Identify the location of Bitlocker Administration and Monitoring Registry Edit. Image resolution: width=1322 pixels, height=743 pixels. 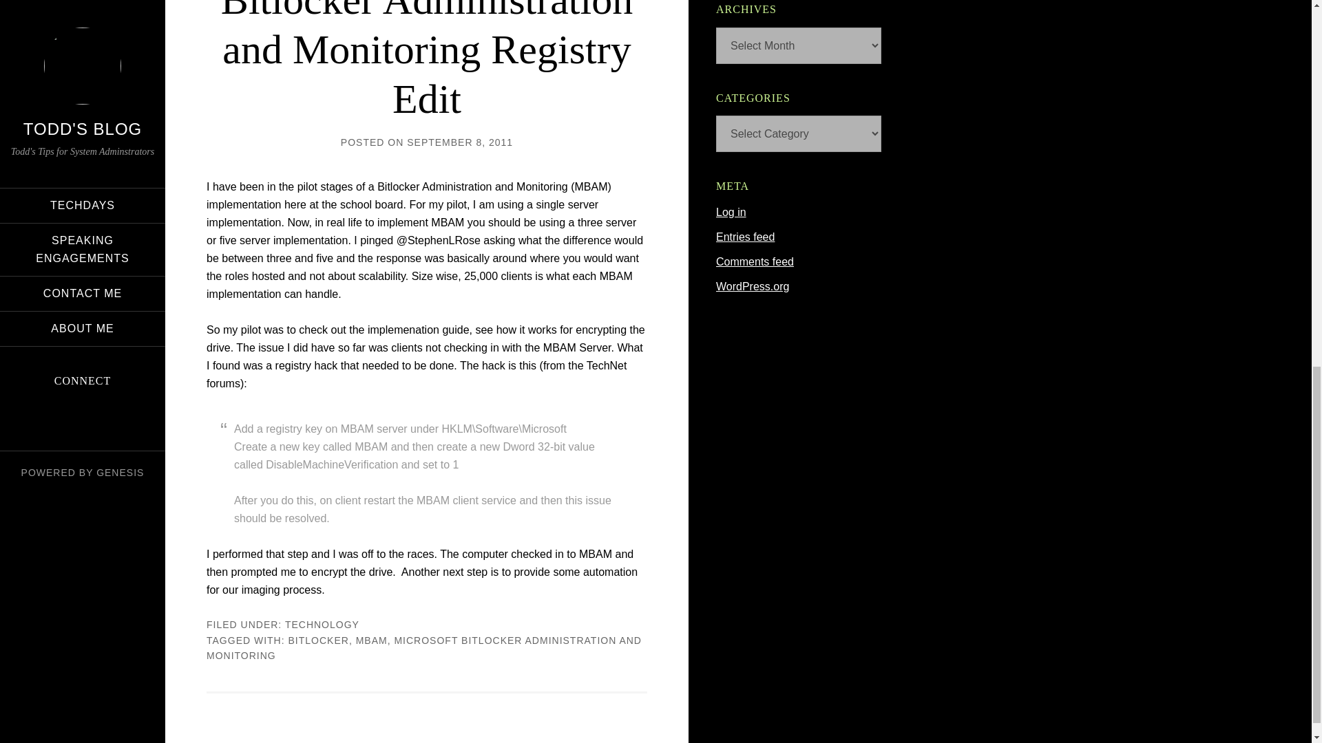
(427, 61).